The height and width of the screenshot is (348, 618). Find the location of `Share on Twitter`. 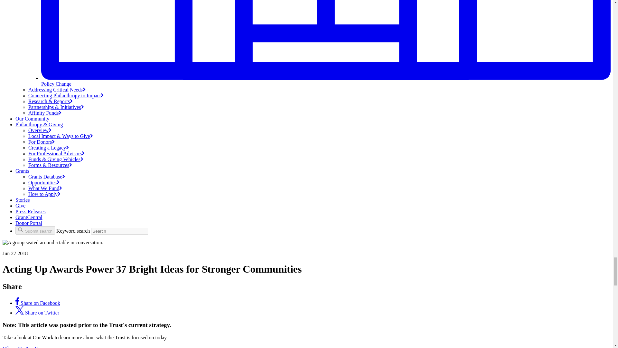

Share on Twitter is located at coordinates (37, 313).